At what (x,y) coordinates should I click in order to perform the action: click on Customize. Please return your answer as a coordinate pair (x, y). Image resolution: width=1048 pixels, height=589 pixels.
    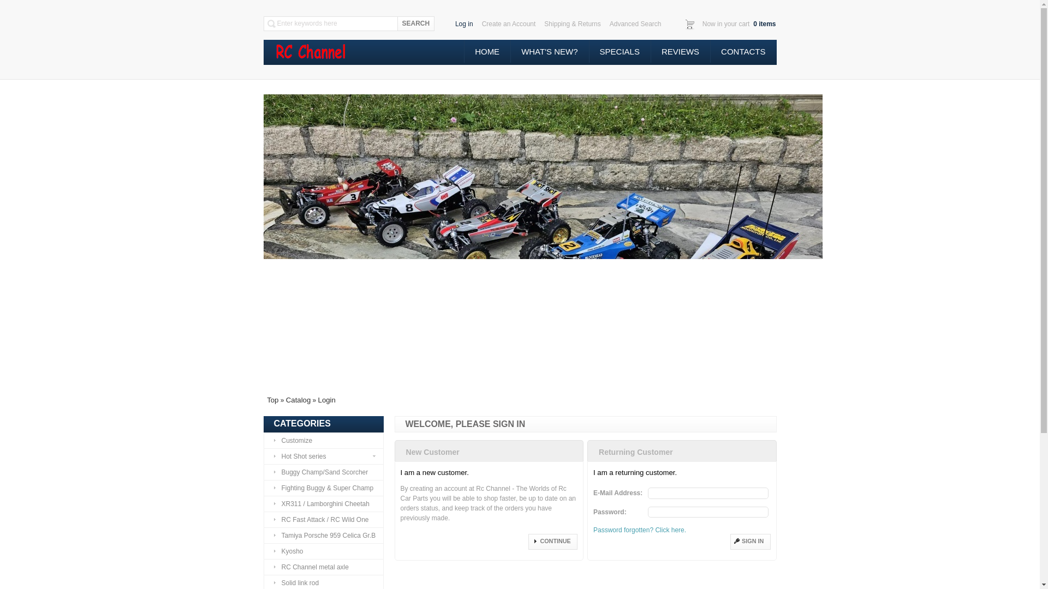
    Looking at the image, I should click on (323, 440).